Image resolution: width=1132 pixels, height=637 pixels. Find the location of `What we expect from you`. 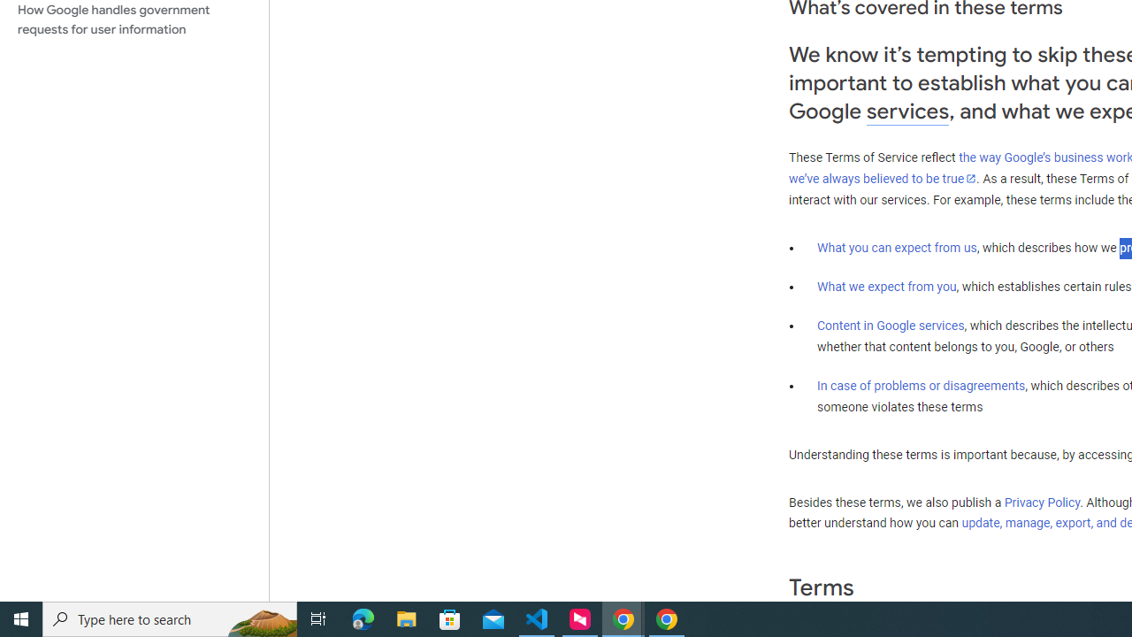

What we expect from you is located at coordinates (886, 287).